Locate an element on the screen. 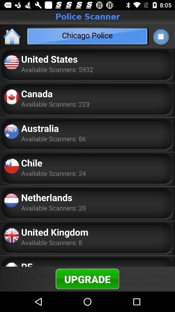 This screenshot has width=175, height=312. press the icon next to chicago police app is located at coordinates (161, 36).